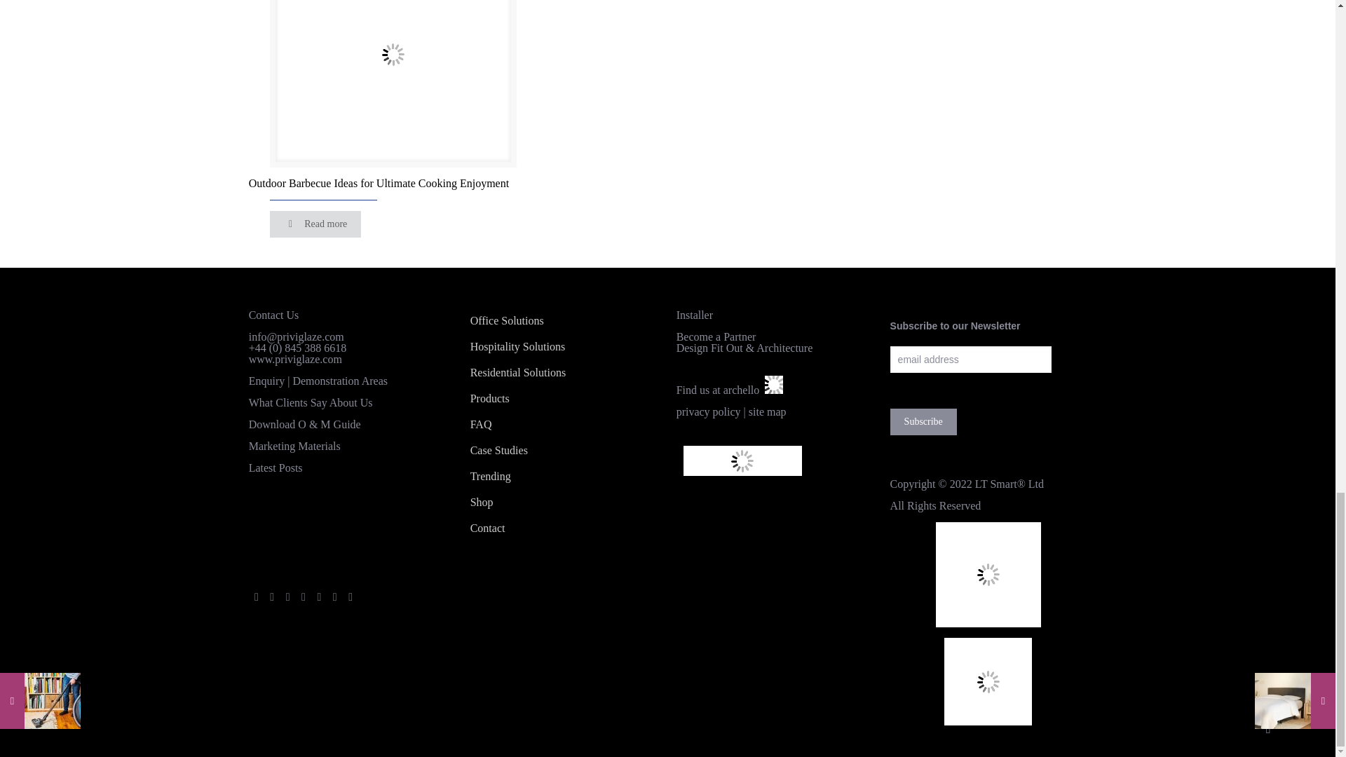 Image resolution: width=1346 pixels, height=757 pixels. I want to click on Subscribe, so click(923, 422).